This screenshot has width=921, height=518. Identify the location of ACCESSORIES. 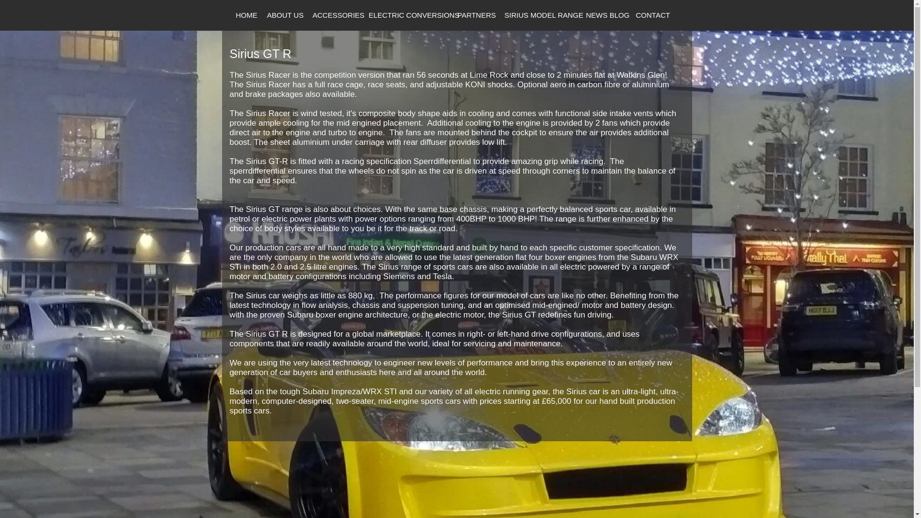
(334, 15).